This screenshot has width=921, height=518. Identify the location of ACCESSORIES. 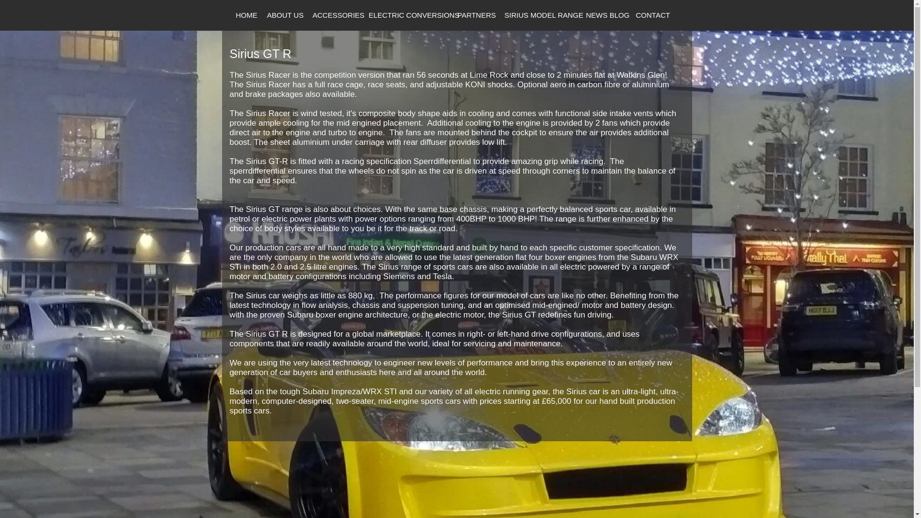
(334, 15).